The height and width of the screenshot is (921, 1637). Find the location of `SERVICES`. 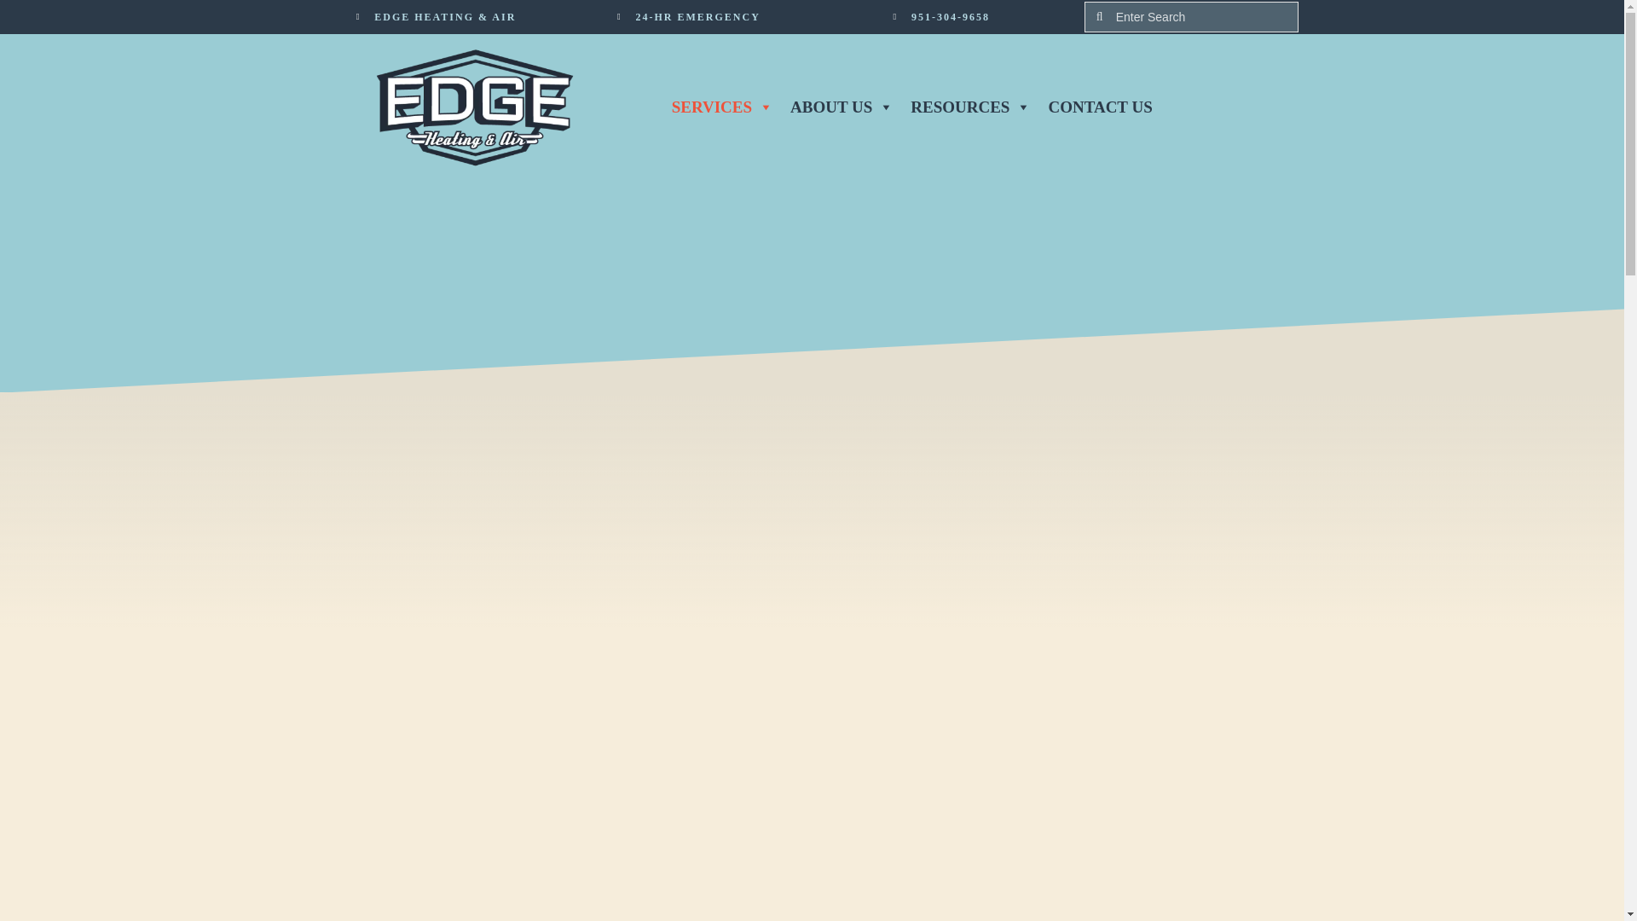

SERVICES is located at coordinates (722, 107).